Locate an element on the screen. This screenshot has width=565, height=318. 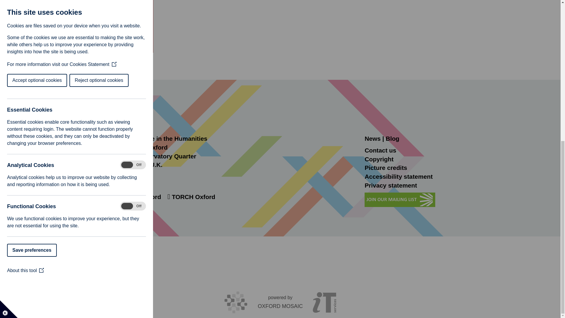
Flyer image is located at coordinates (100, 26).